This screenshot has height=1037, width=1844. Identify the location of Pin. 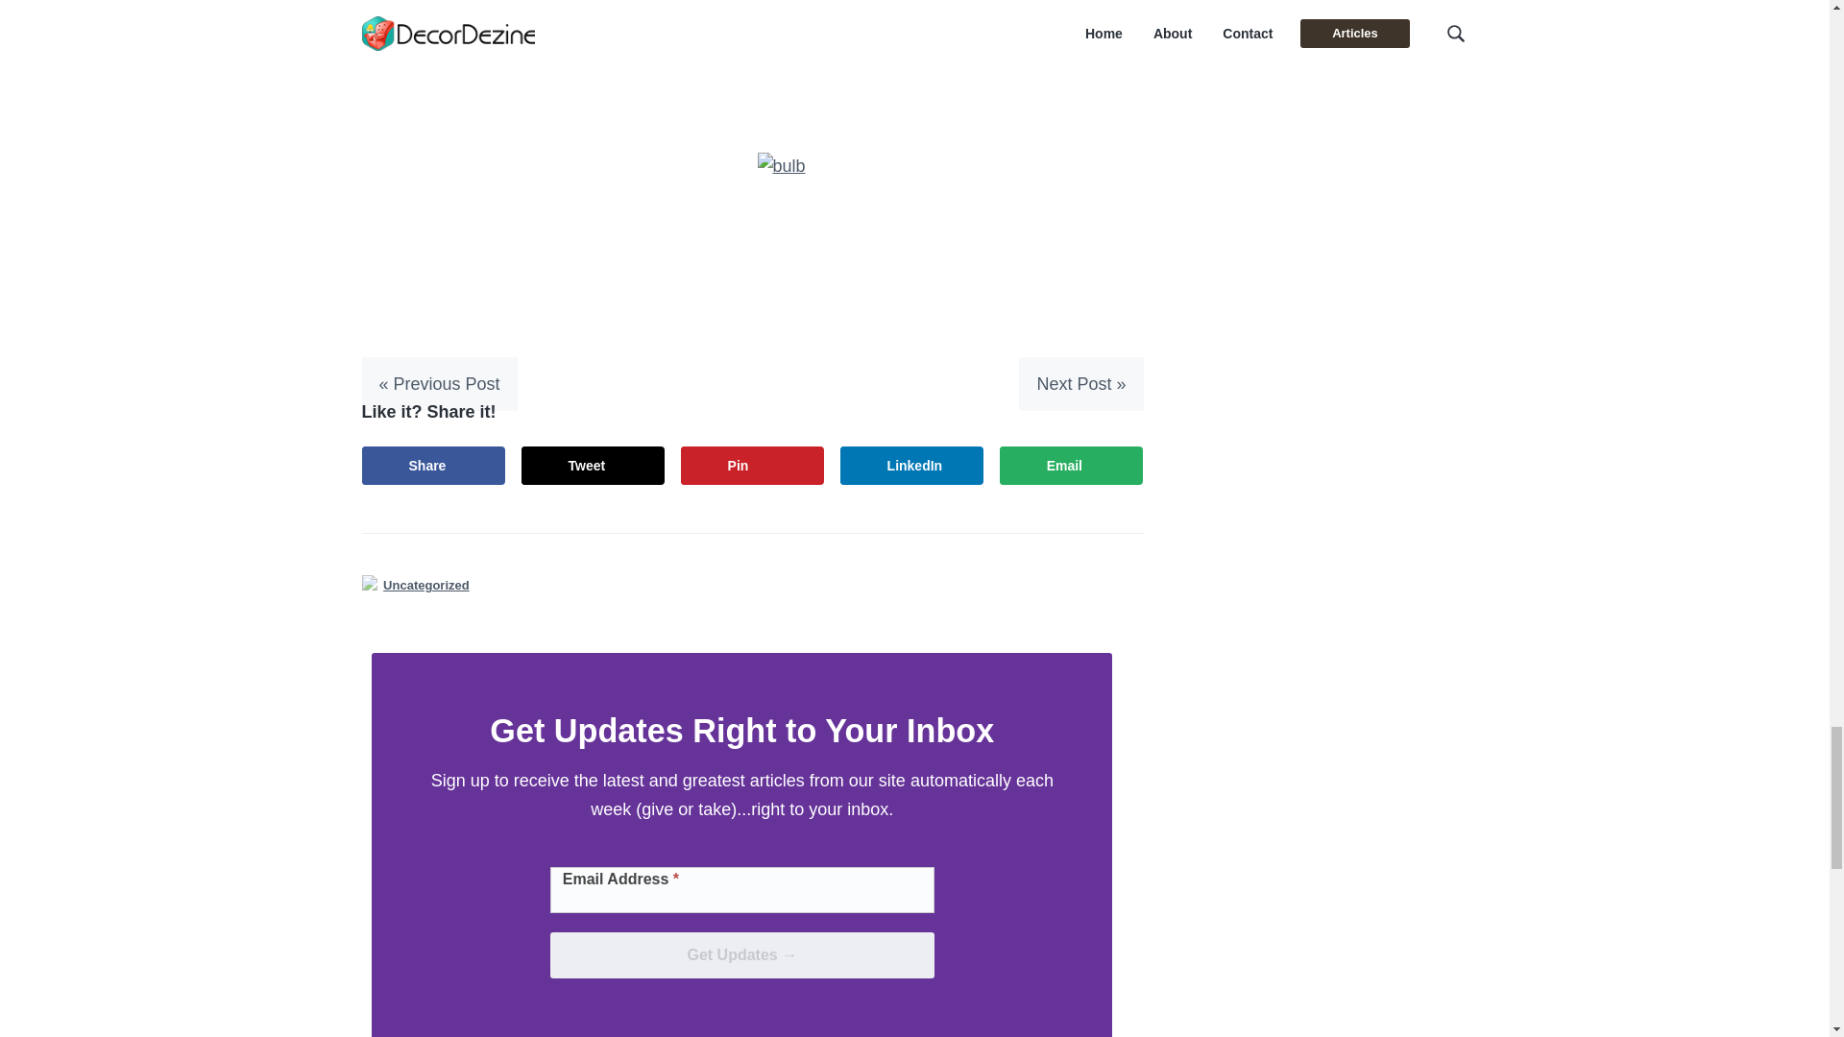
(752, 466).